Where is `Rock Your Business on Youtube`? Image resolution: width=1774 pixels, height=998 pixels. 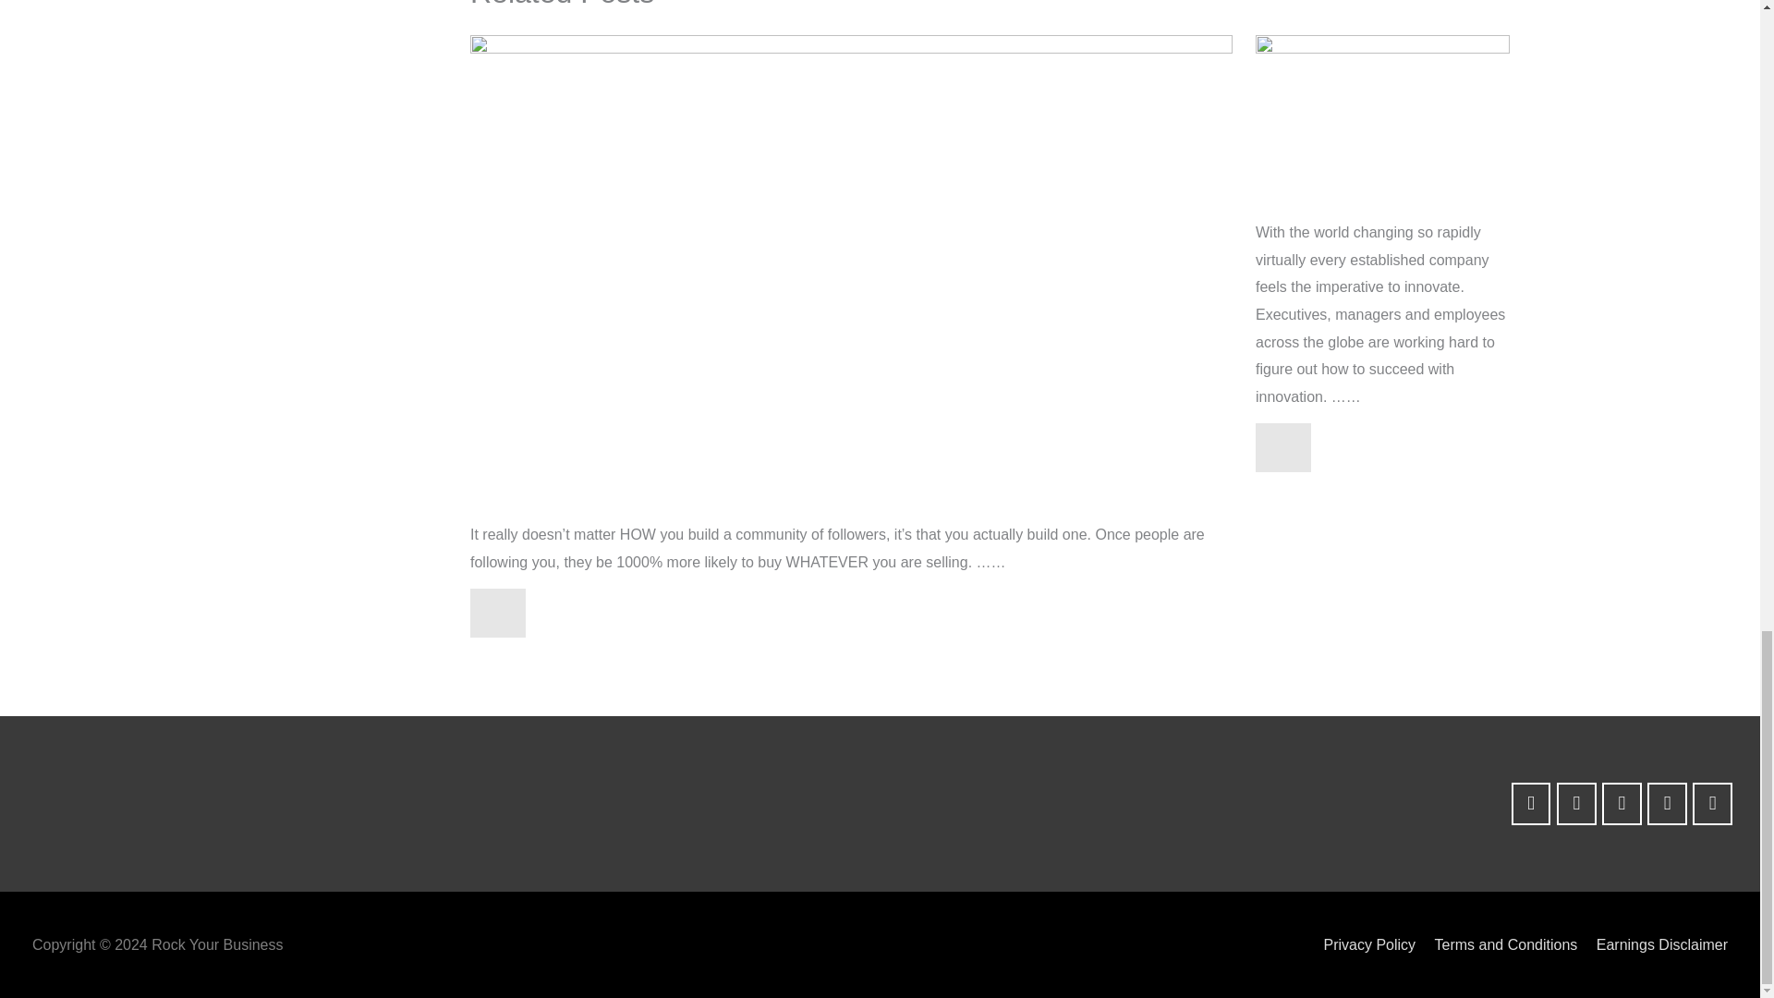
Rock Your Business on Youtube is located at coordinates (1667, 804).